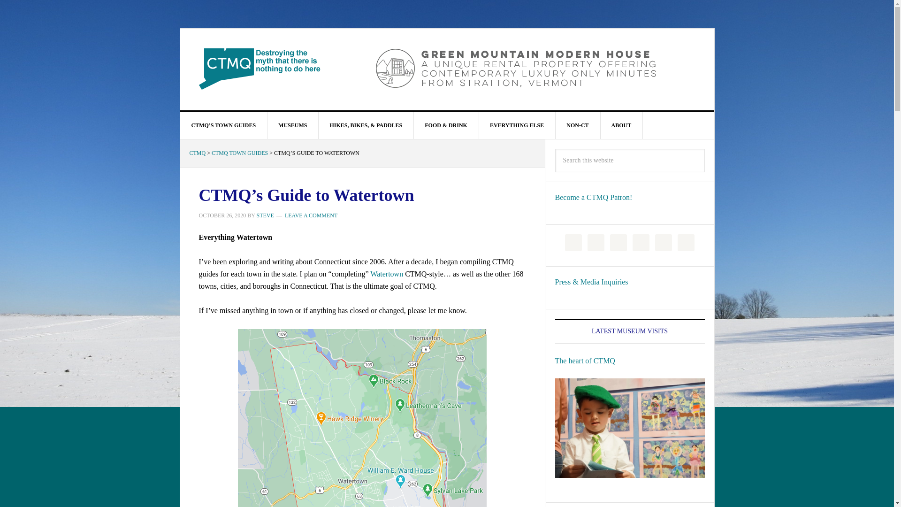  I want to click on CTMQ, so click(260, 69).